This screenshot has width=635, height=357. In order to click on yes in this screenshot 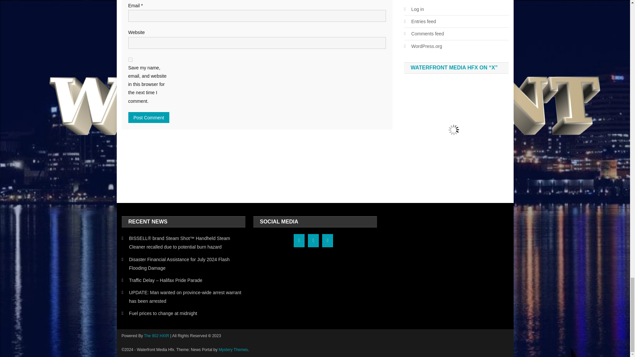, I will do `click(130, 59)`.